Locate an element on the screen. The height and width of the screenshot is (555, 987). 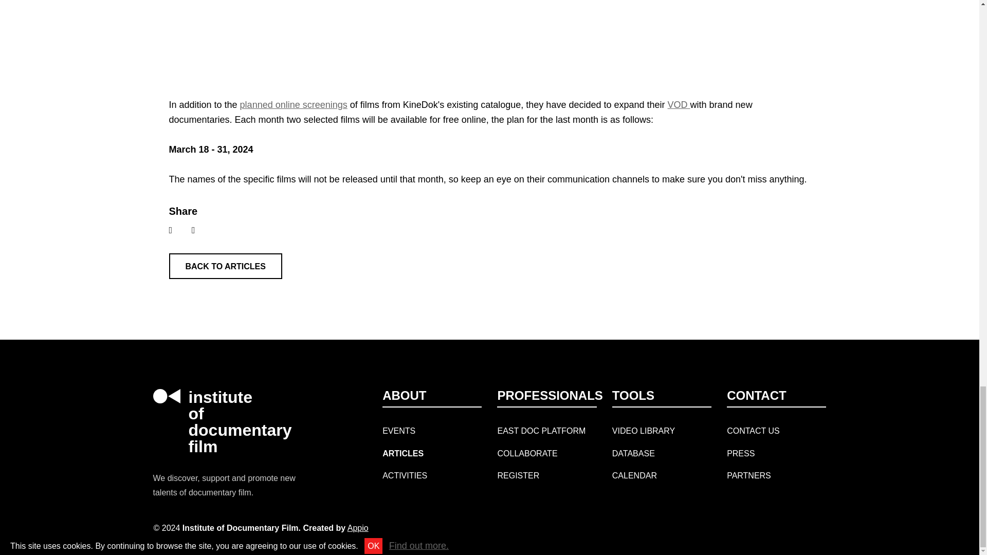
PARTNERS is located at coordinates (748, 475).